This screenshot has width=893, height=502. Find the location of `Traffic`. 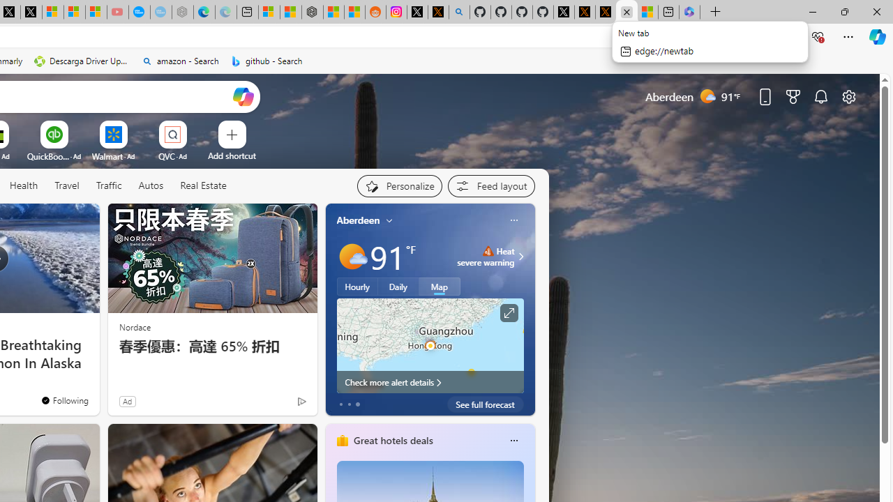

Traffic is located at coordinates (108, 185).